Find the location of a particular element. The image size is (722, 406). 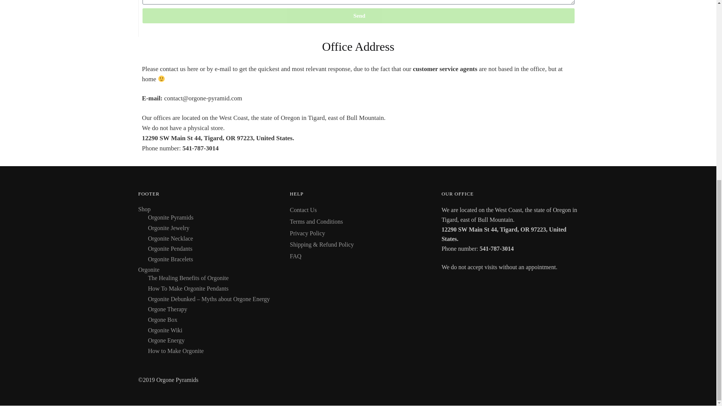

Orgonite Pendants is located at coordinates (170, 248).